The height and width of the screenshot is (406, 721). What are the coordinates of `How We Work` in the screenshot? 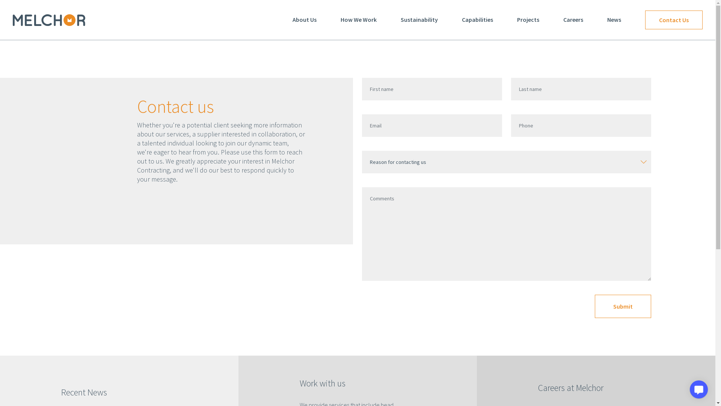 It's located at (358, 20).